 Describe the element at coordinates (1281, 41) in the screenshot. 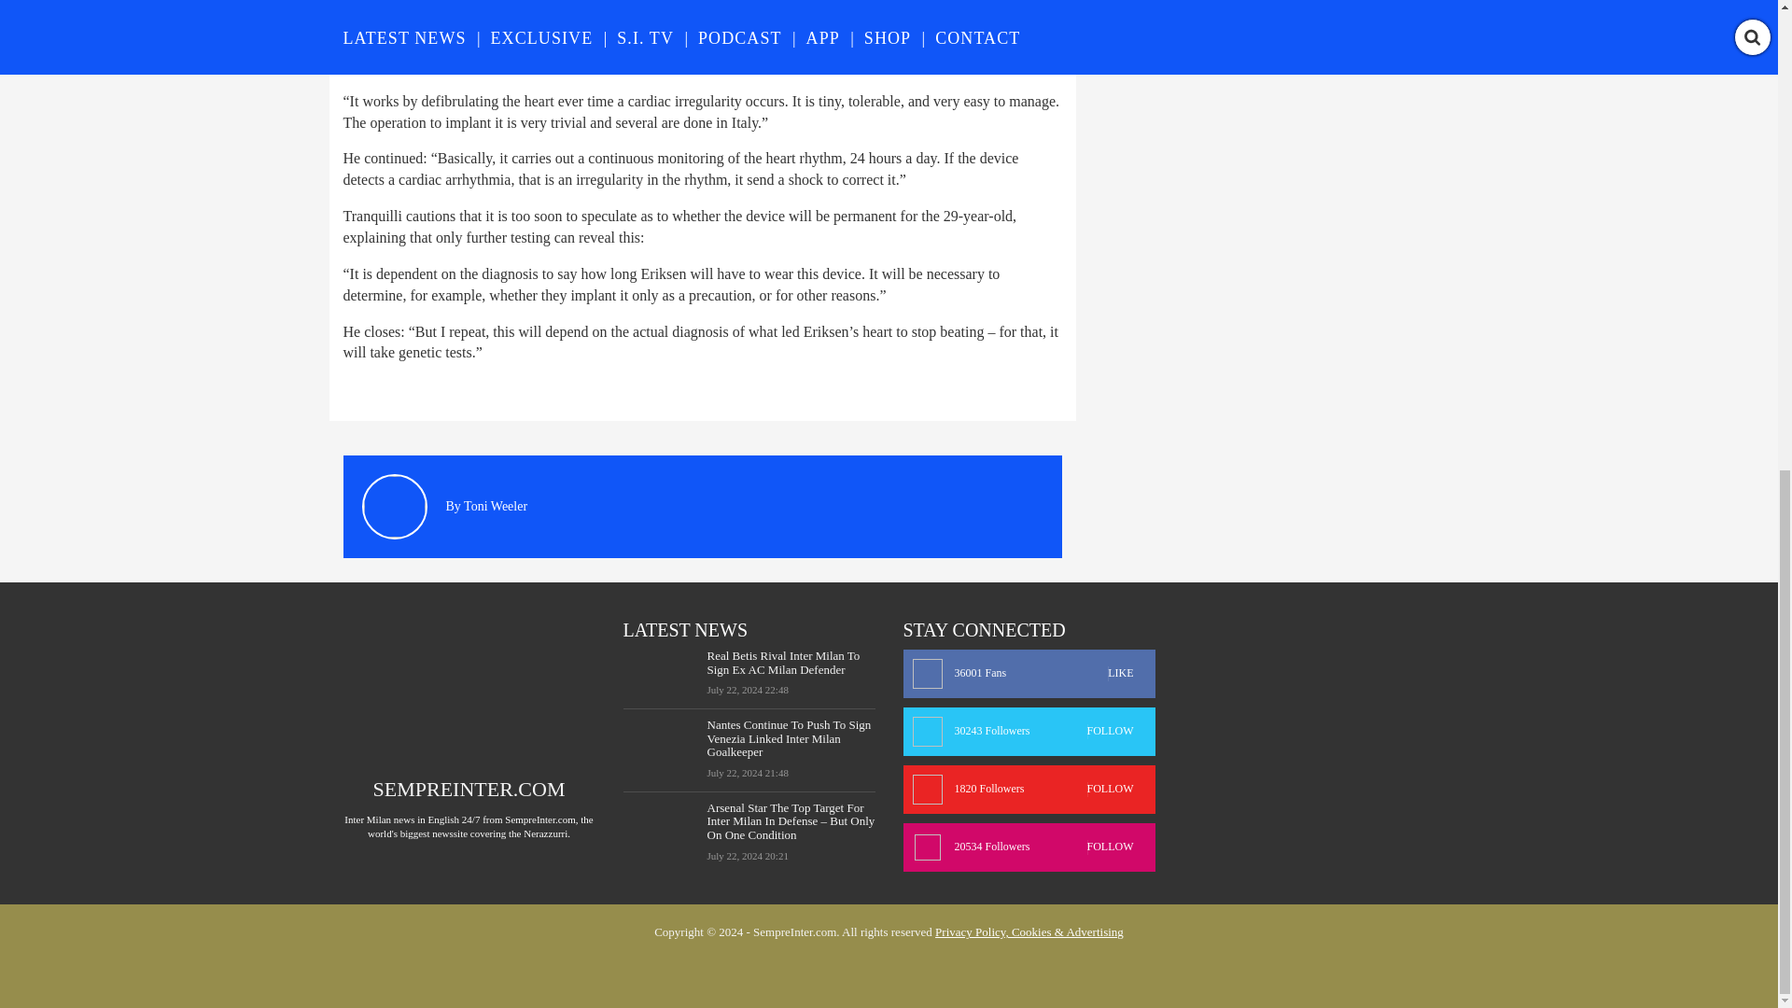

I see `View more articles by Toni Weeler` at that location.